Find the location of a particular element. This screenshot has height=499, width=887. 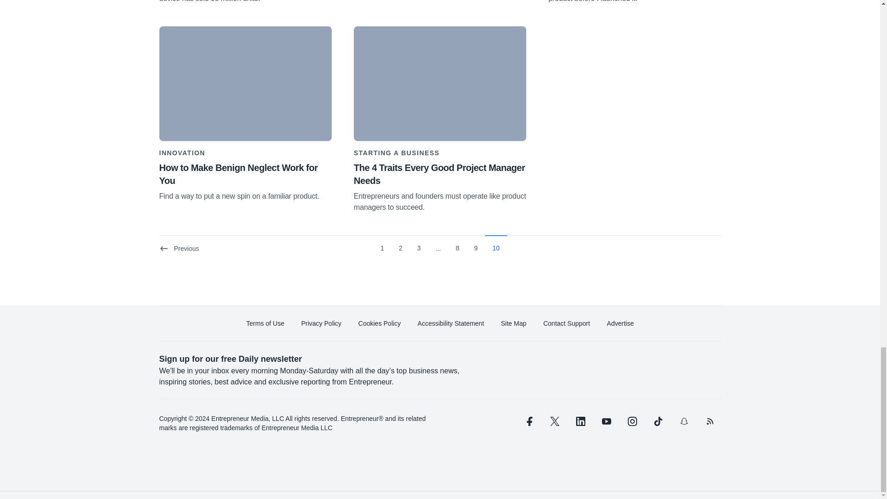

tiktok is located at coordinates (657, 421).